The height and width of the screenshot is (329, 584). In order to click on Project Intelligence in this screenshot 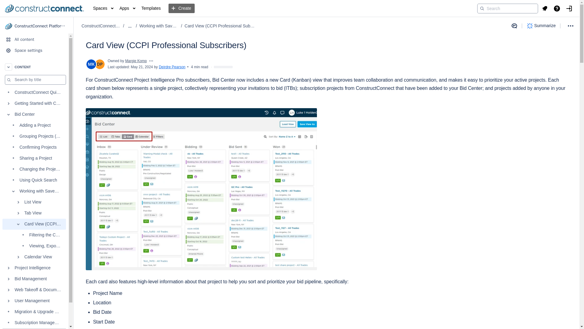, I will do `click(34, 268)`.